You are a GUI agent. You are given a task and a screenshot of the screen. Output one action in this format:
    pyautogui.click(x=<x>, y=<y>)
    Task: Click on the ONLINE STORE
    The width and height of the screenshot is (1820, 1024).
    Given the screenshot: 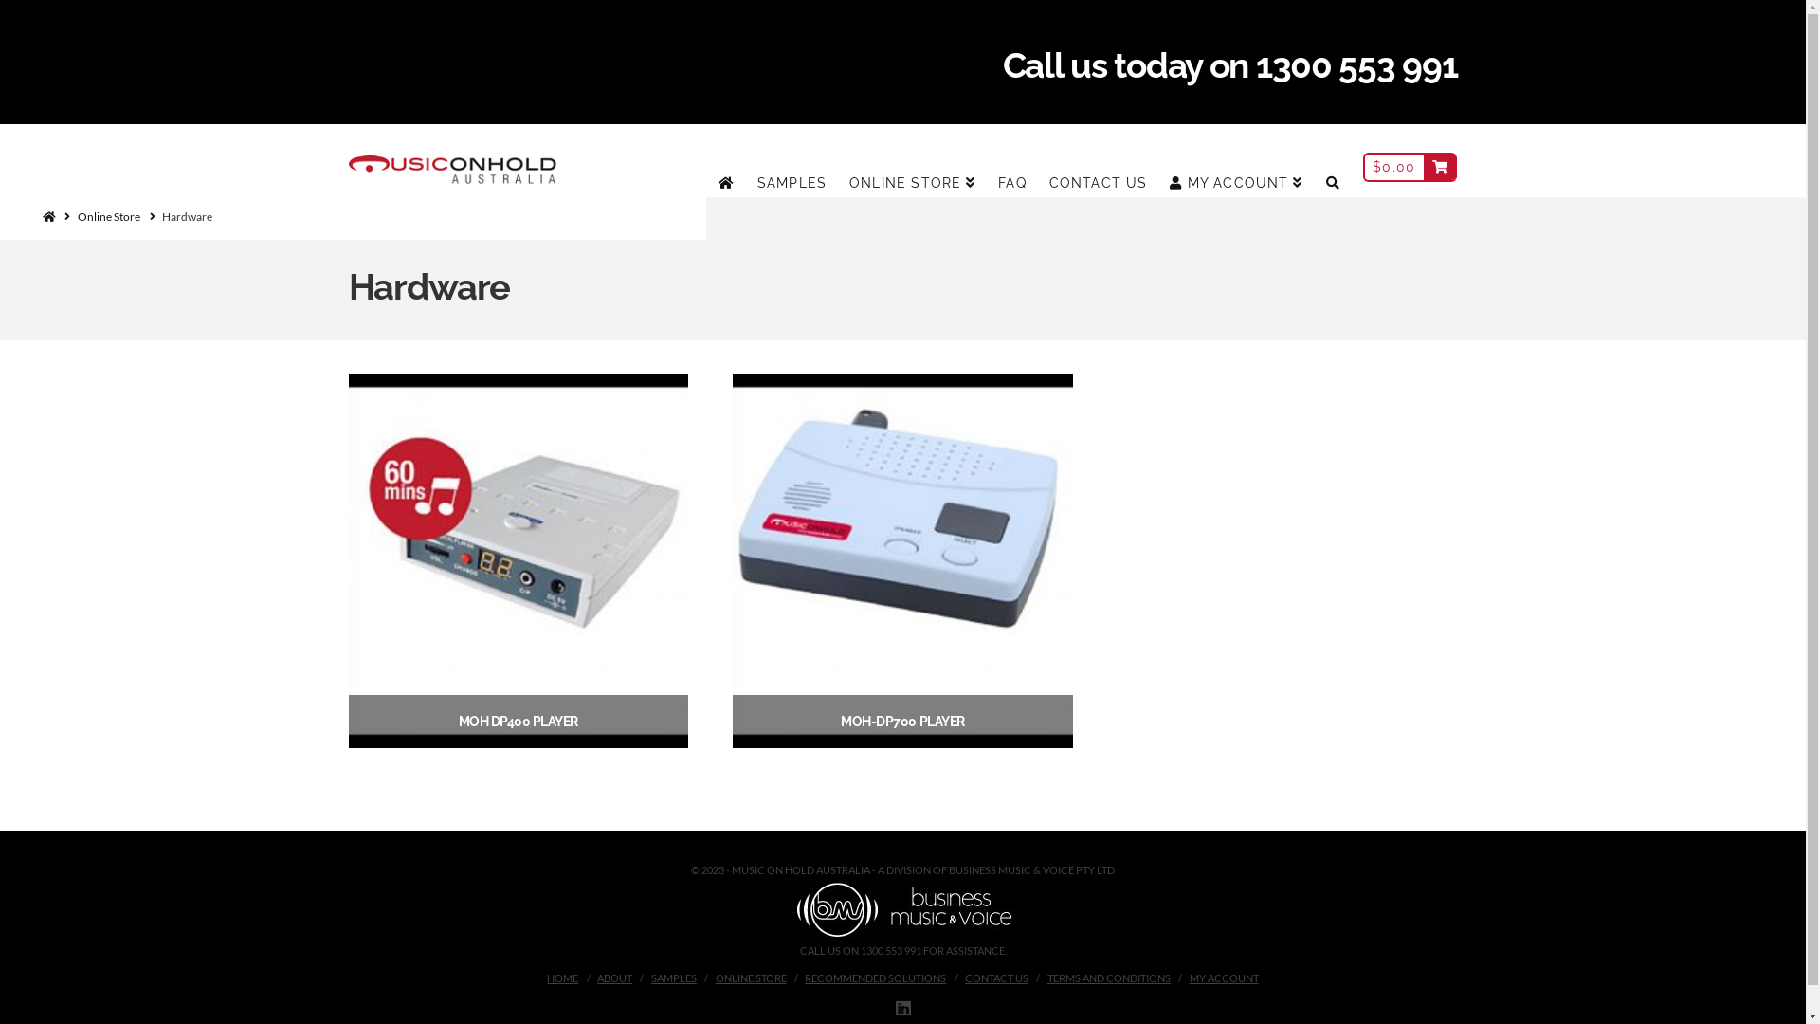 What is the action you would take?
    pyautogui.click(x=912, y=159)
    